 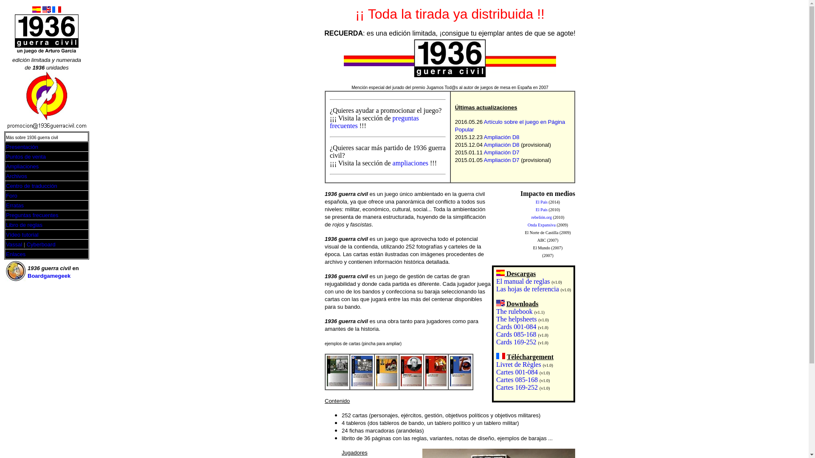 What do you see at coordinates (517, 380) in the screenshot?
I see `Cartes 085-168` at bounding box center [517, 380].